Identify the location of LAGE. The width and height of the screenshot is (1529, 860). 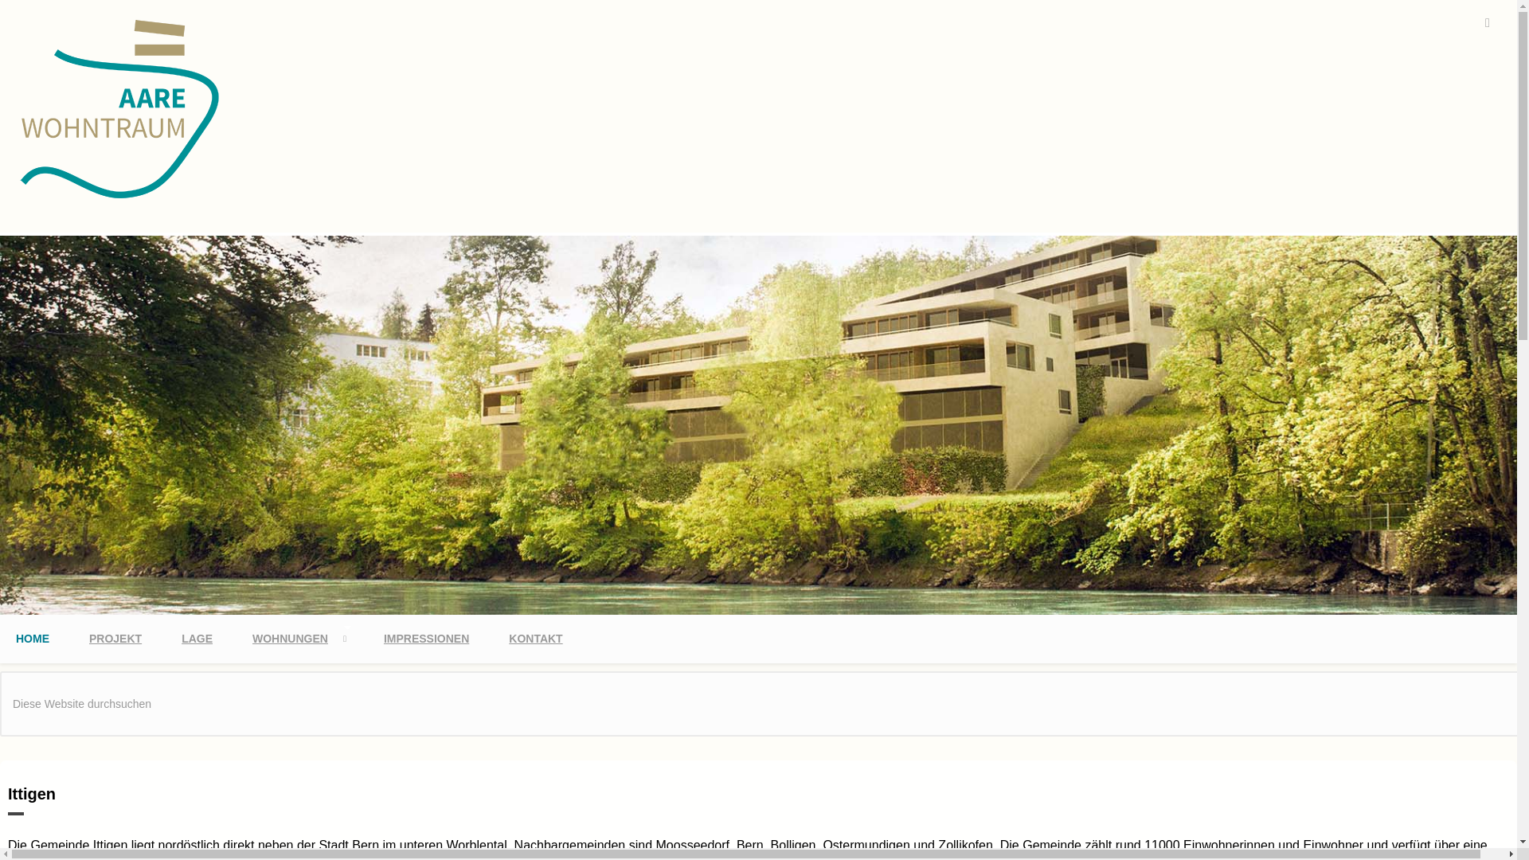
(197, 639).